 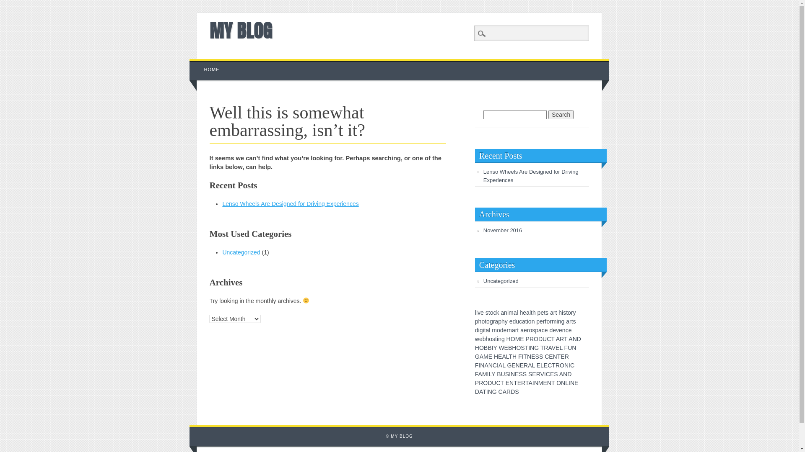 I want to click on H, so click(x=496, y=357).